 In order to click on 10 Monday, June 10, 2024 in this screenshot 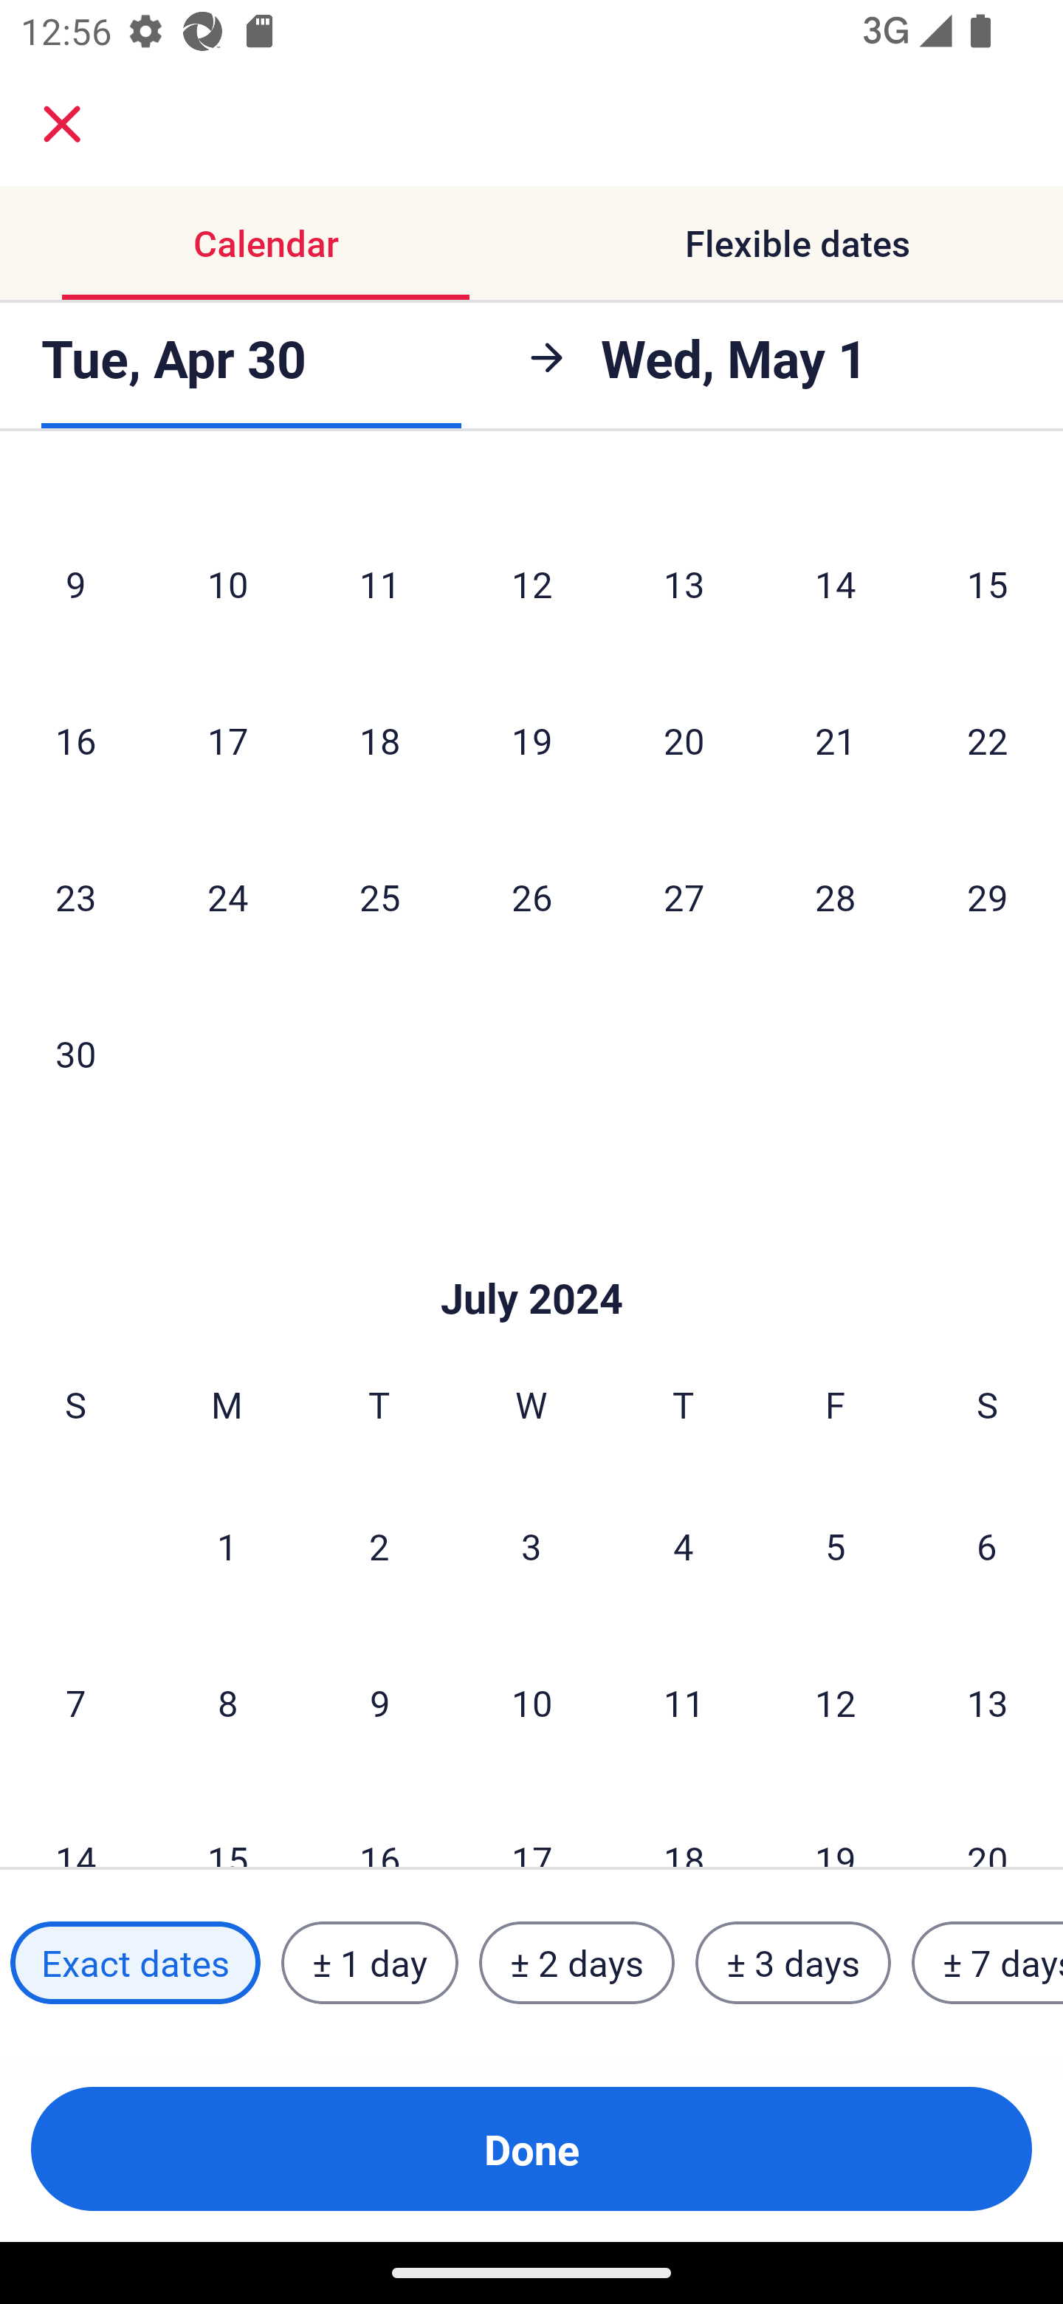, I will do `click(227, 583)`.